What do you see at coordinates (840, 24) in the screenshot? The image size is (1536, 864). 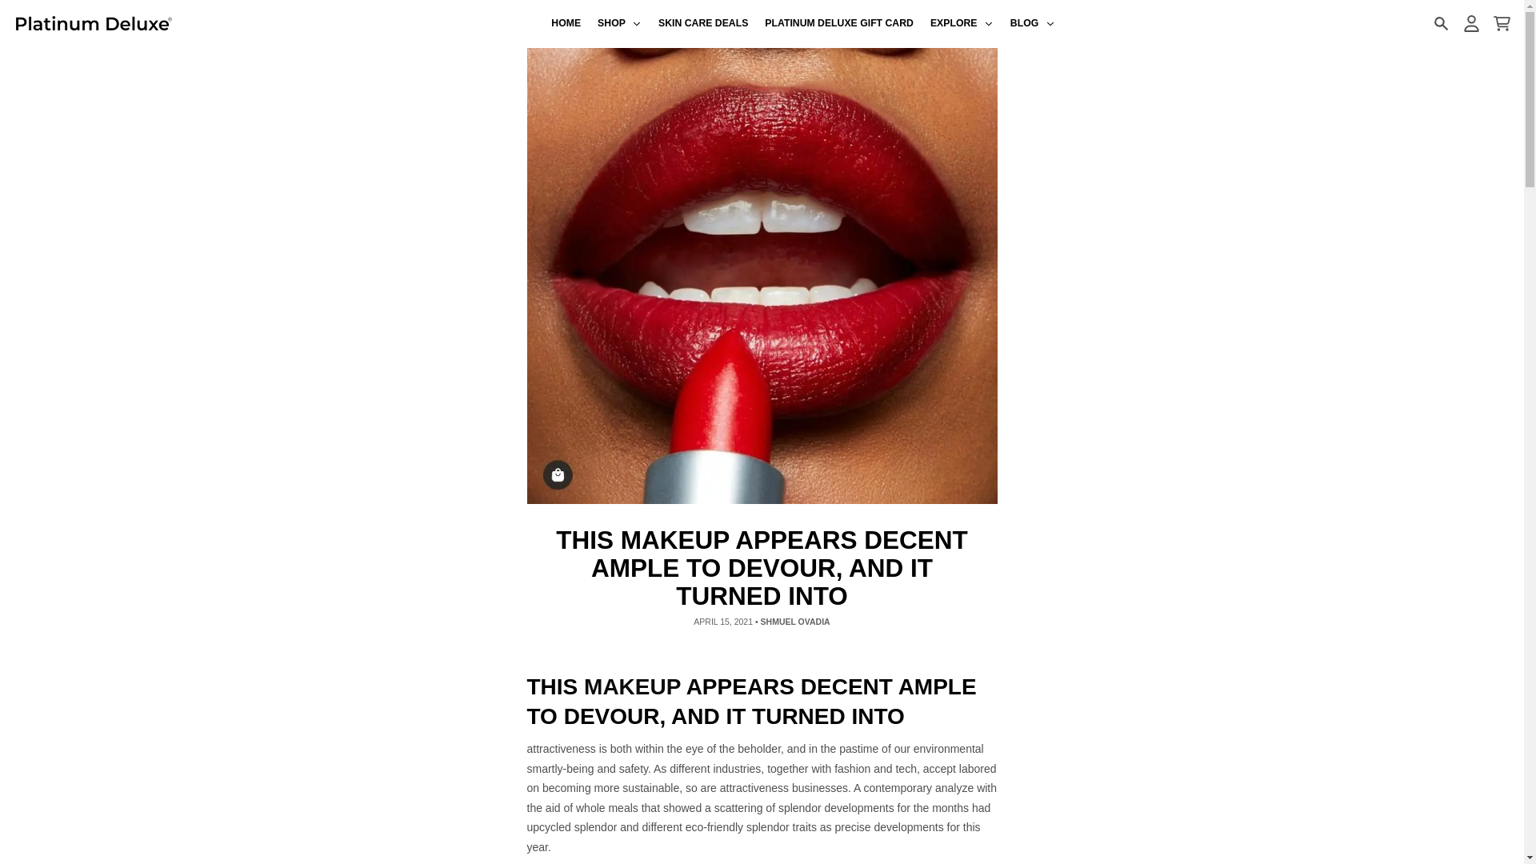 I see `PLATINUM DELUXE GIFT CARD` at bounding box center [840, 24].